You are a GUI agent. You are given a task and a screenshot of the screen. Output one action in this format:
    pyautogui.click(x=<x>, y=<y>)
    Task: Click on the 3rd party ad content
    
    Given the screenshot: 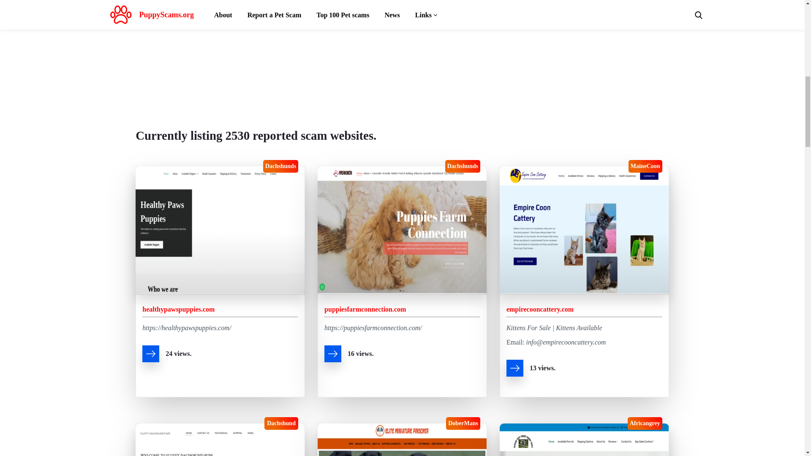 What is the action you would take?
    pyautogui.click(x=402, y=45)
    